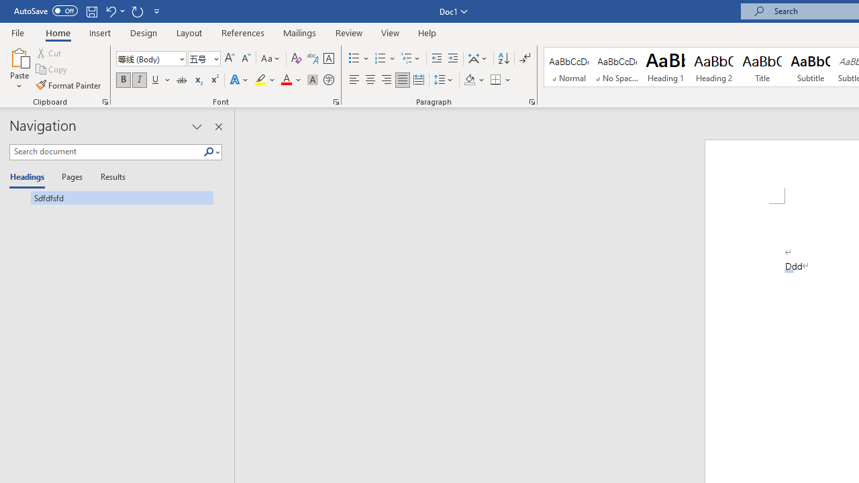 Image resolution: width=859 pixels, height=483 pixels. What do you see at coordinates (111, 197) in the screenshot?
I see `Sdfdfsfd` at bounding box center [111, 197].